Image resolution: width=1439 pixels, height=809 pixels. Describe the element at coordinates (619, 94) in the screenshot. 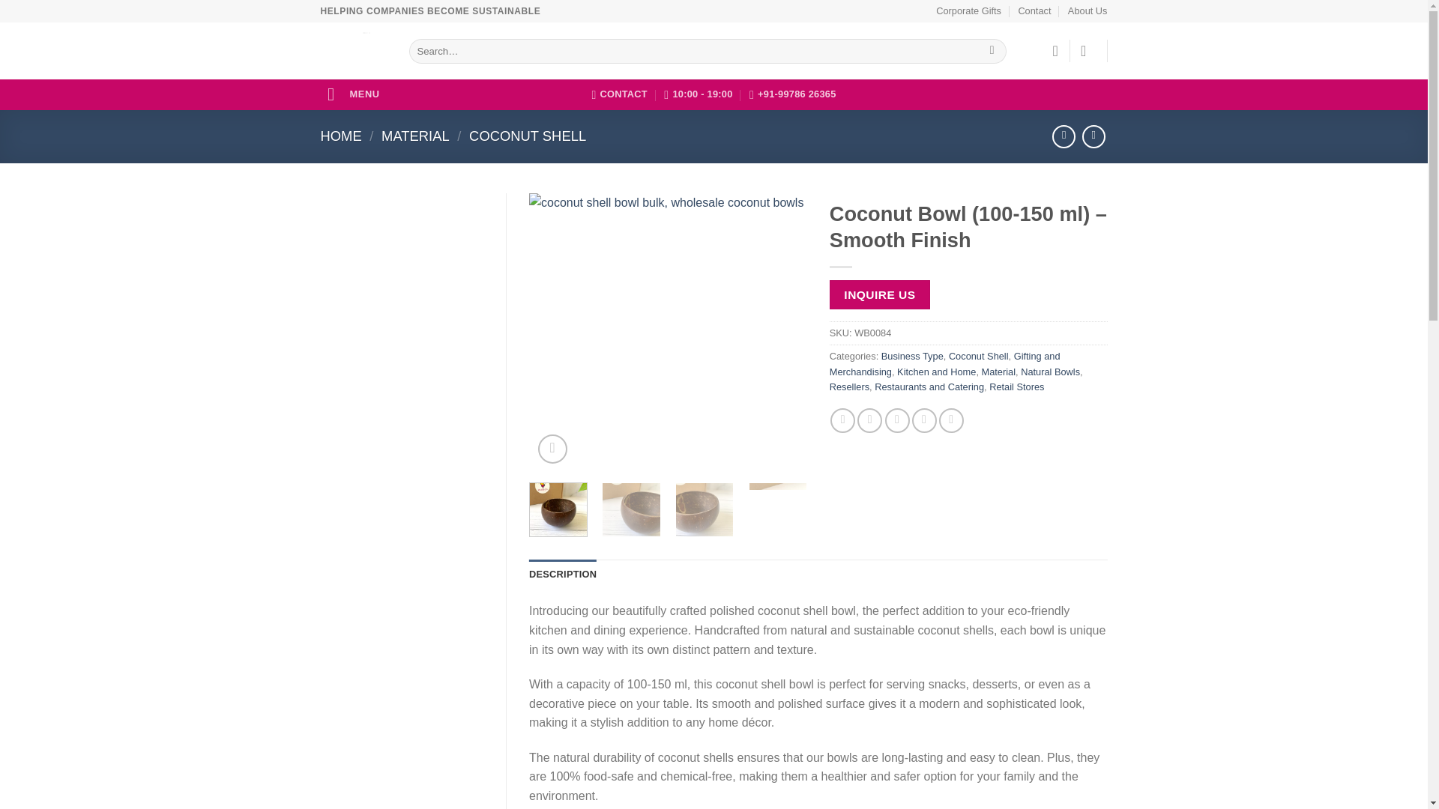

I see `CONTACT` at that location.